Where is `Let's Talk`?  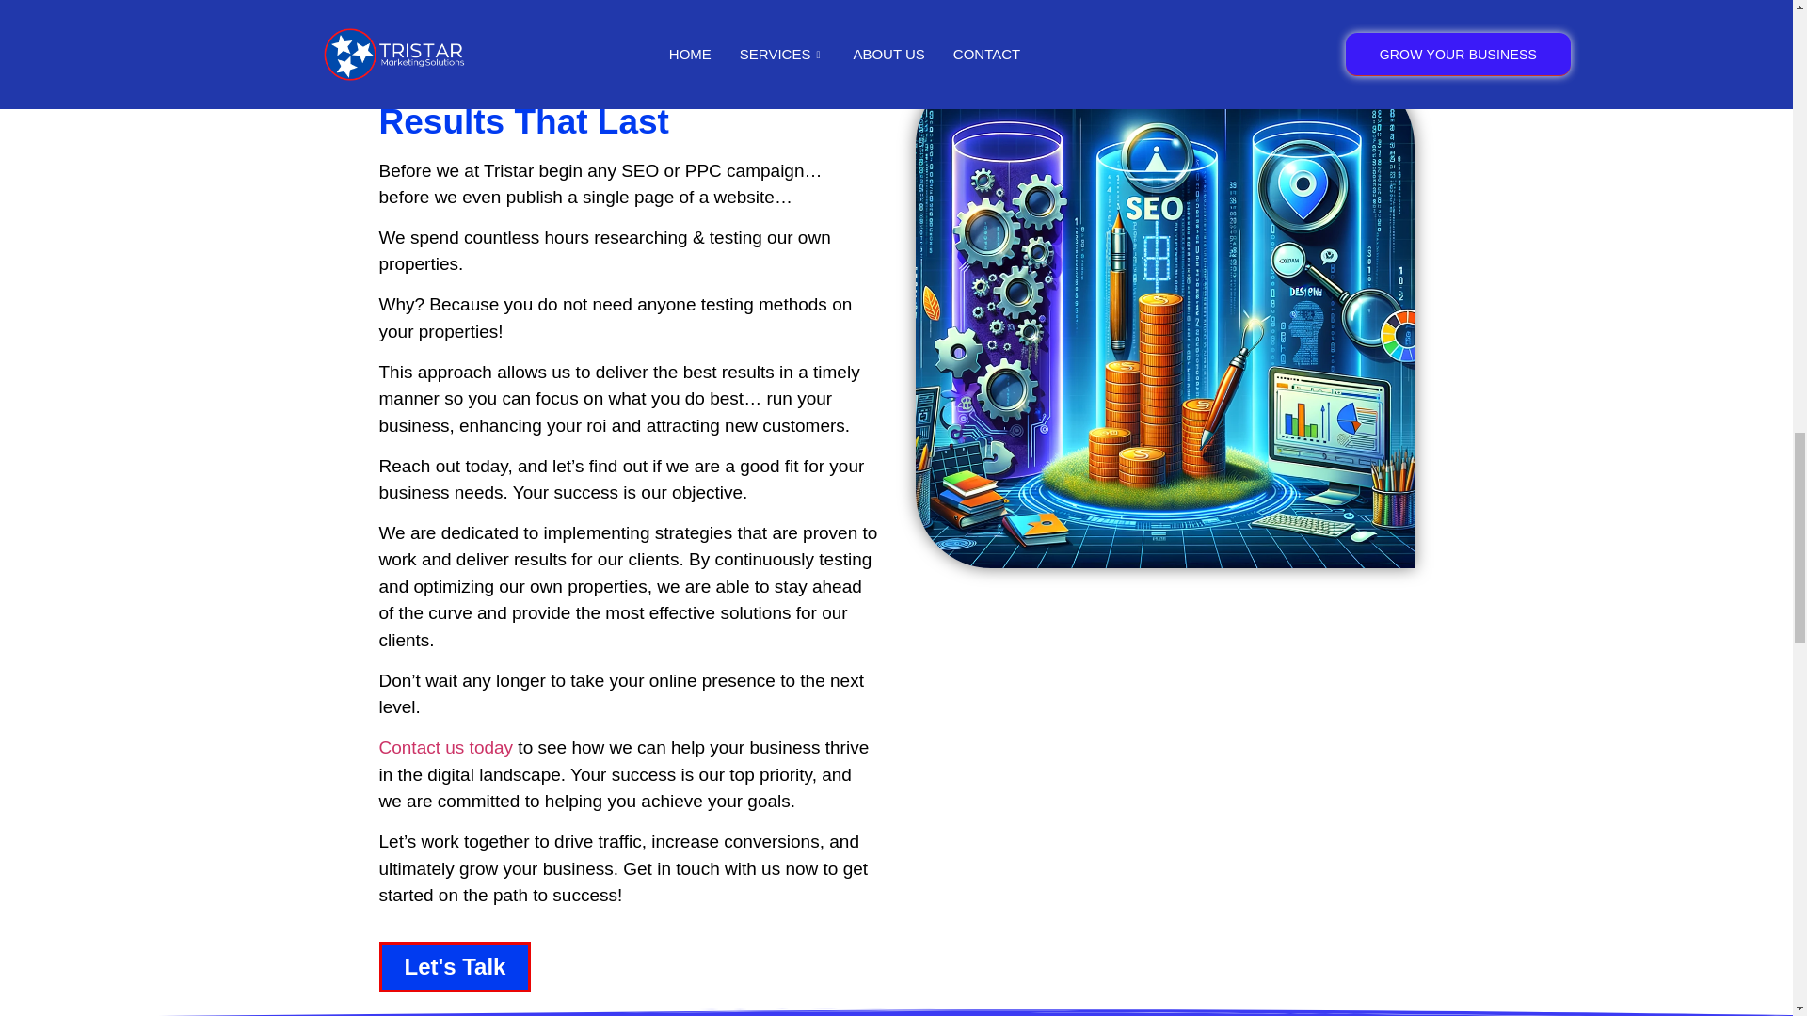 Let's Talk is located at coordinates (454, 967).